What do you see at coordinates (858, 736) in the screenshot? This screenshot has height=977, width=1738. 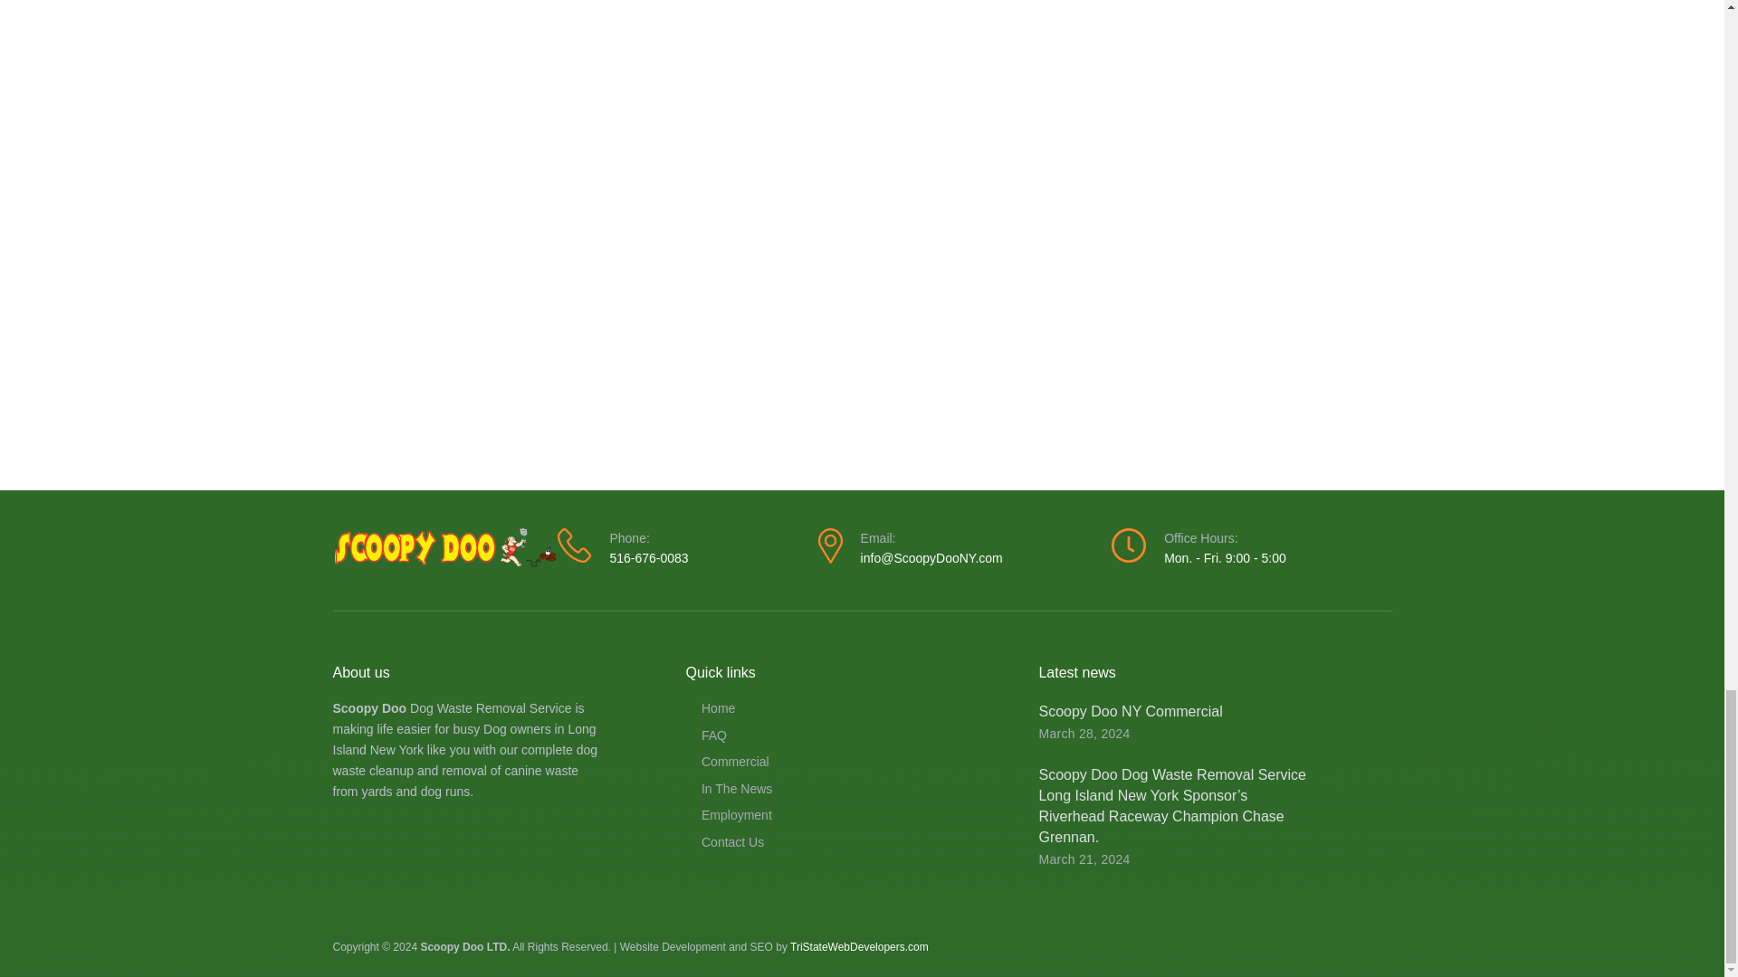 I see `FAQ` at bounding box center [858, 736].